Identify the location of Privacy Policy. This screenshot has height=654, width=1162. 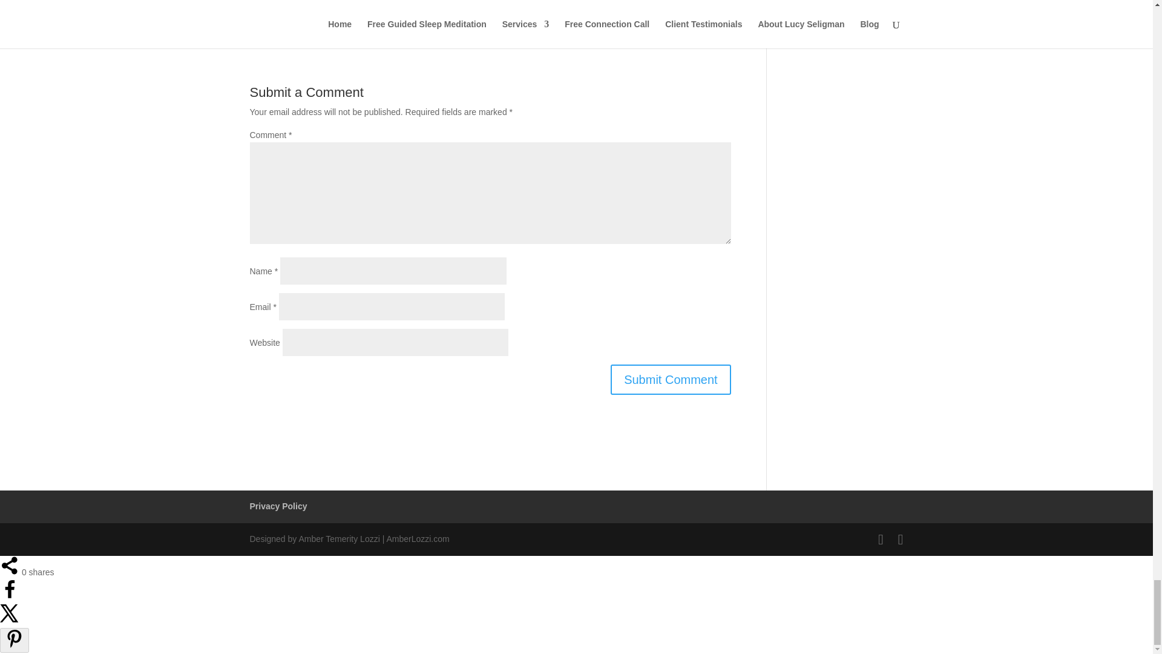
(278, 506).